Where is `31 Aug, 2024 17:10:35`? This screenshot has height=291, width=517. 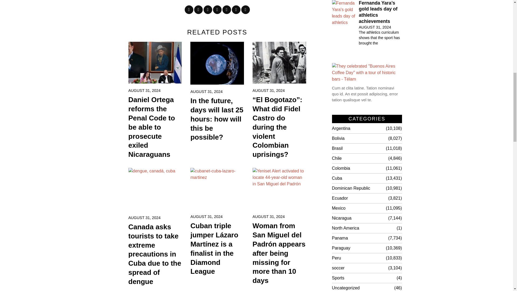
31 Aug, 2024 17:10:35 is located at coordinates (269, 217).